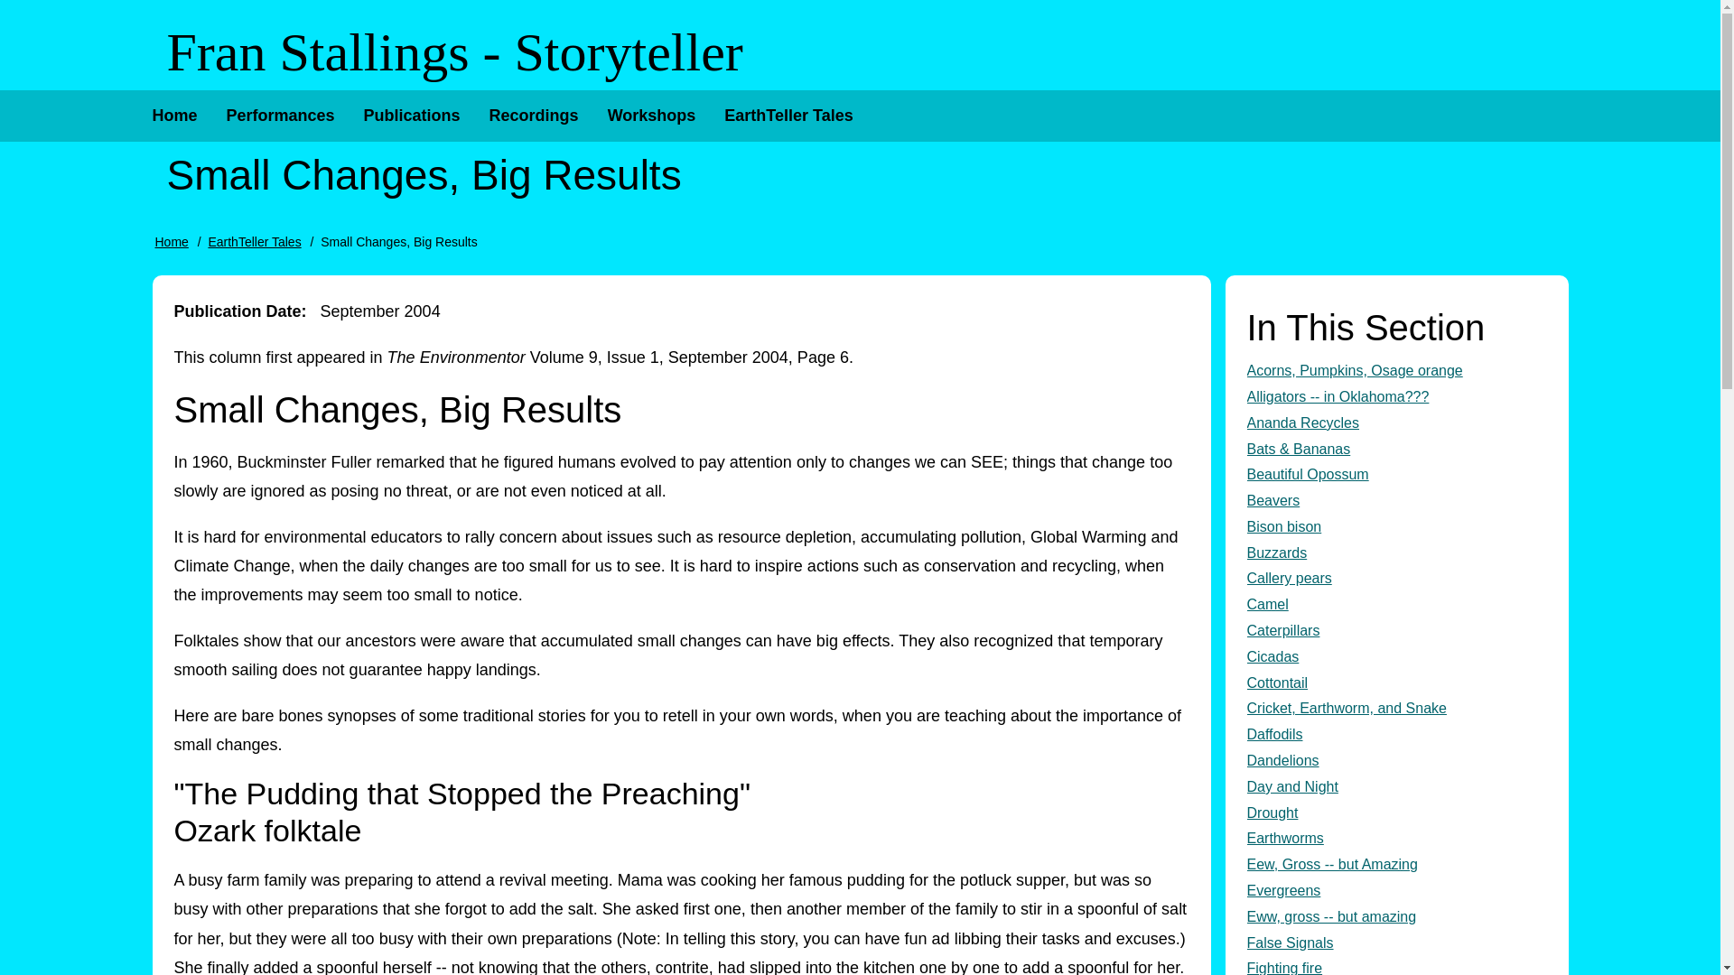  What do you see at coordinates (1396, 812) in the screenshot?
I see `Drought` at bounding box center [1396, 812].